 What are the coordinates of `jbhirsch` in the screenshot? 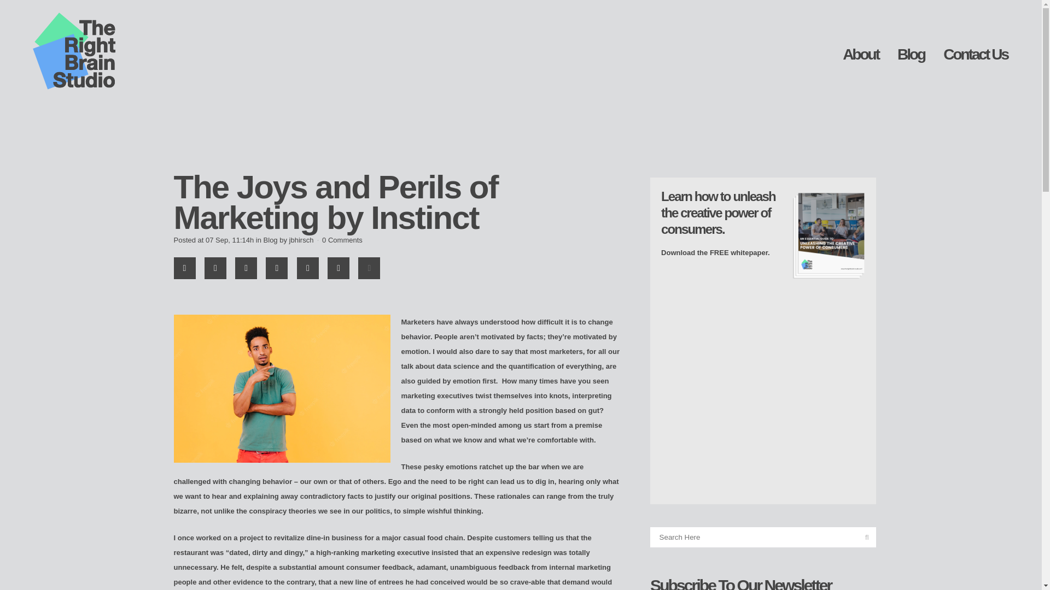 It's located at (302, 240).